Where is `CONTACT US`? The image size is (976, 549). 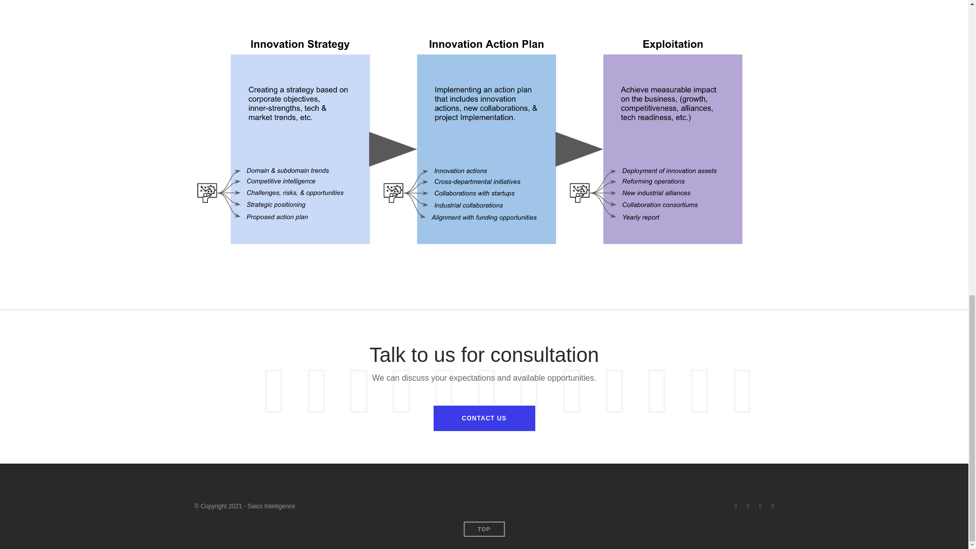 CONTACT US is located at coordinates (484, 418).